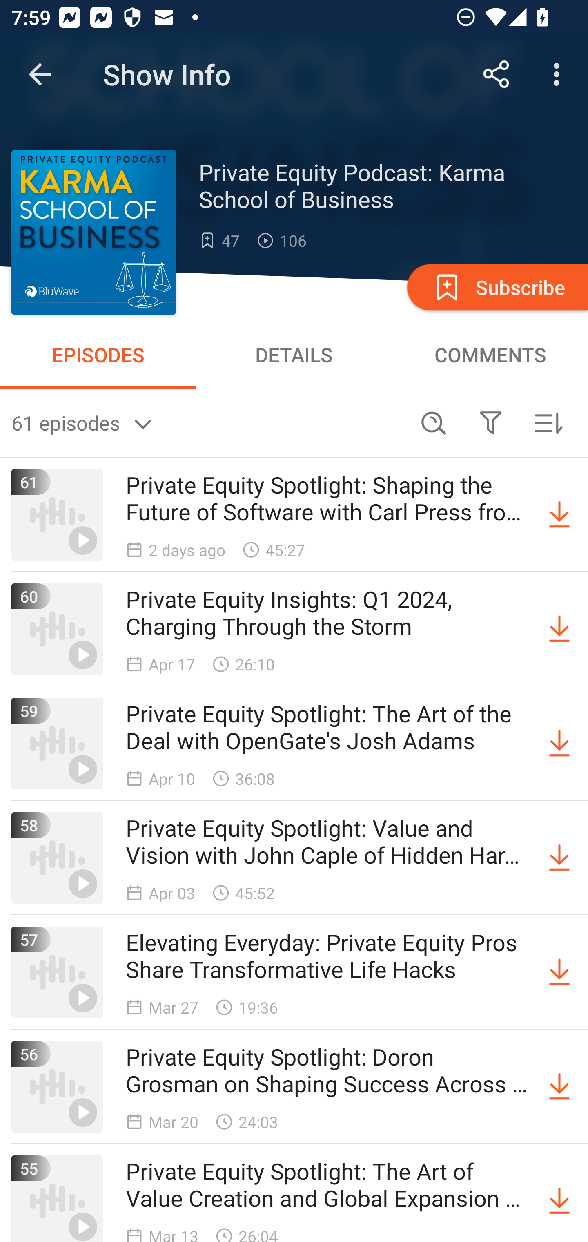 The height and width of the screenshot is (1242, 588). I want to click on EPISODES, so click(98, 355).